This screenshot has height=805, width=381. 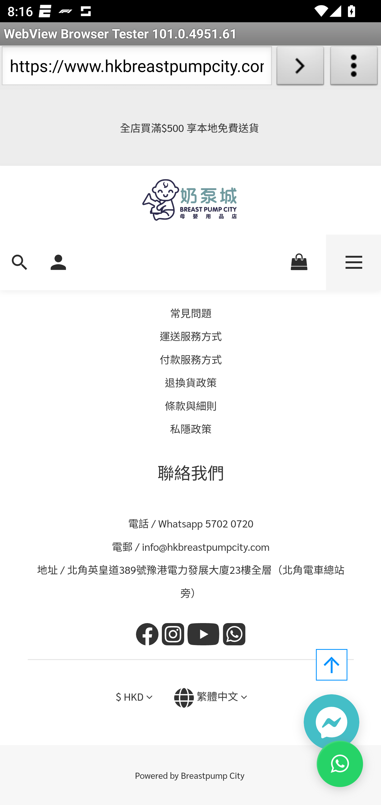 I want to click on 運送服務方式, so click(x=190, y=337).